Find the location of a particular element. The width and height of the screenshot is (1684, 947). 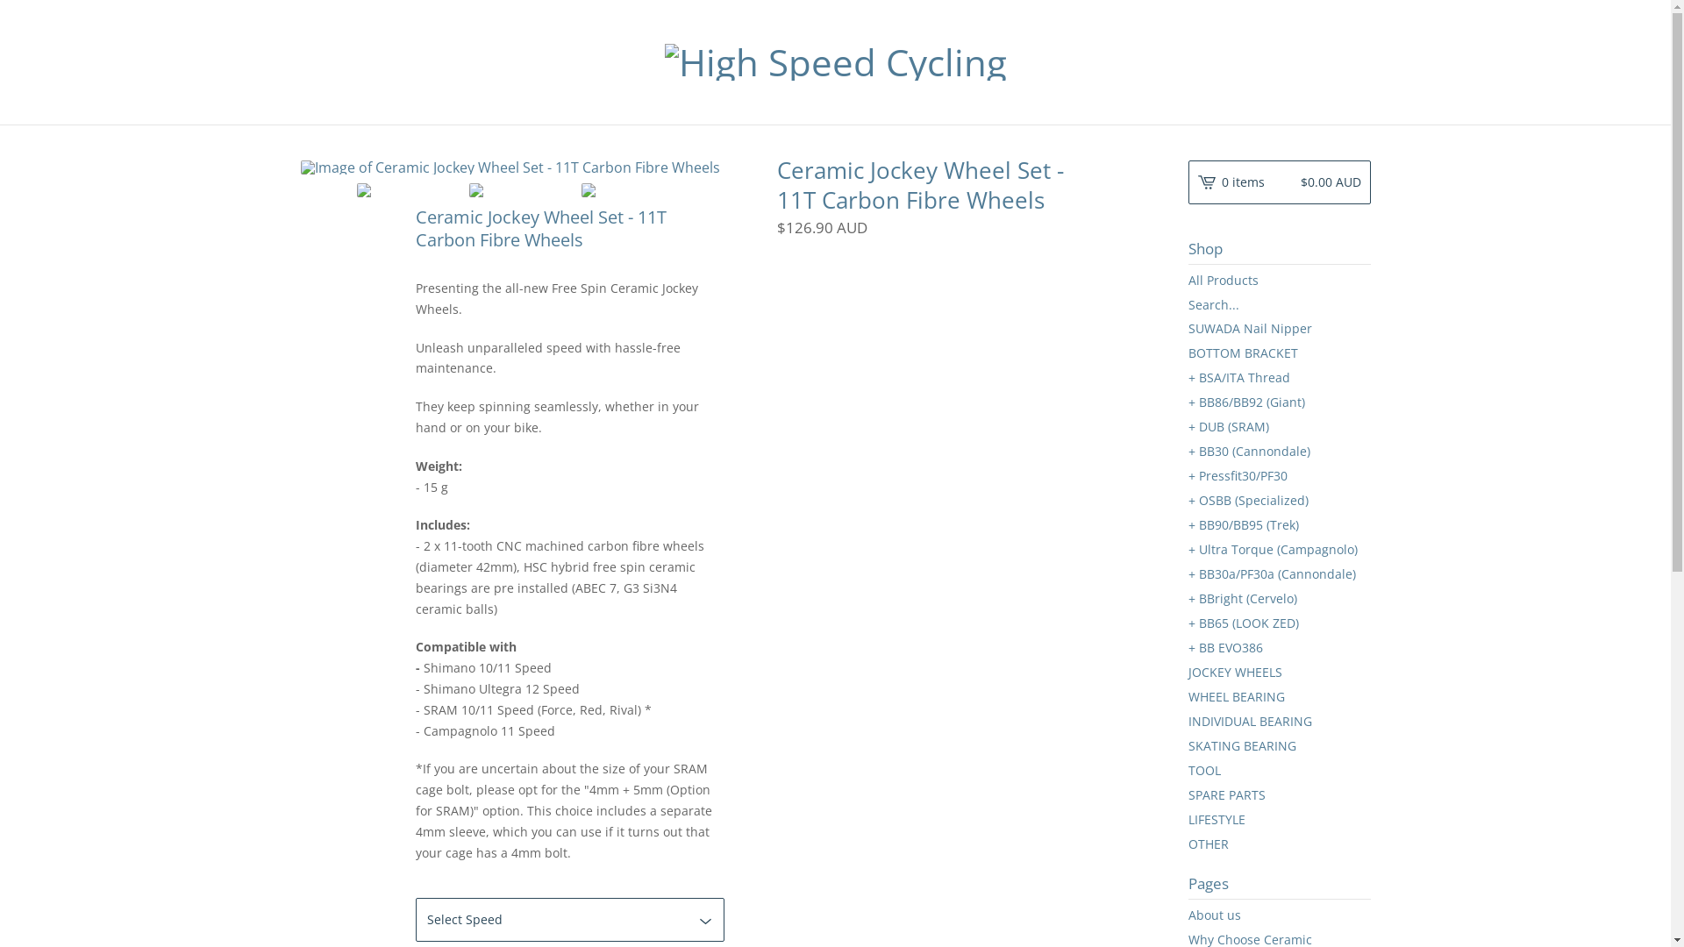

+ BB EVO386 is located at coordinates (1279, 648).